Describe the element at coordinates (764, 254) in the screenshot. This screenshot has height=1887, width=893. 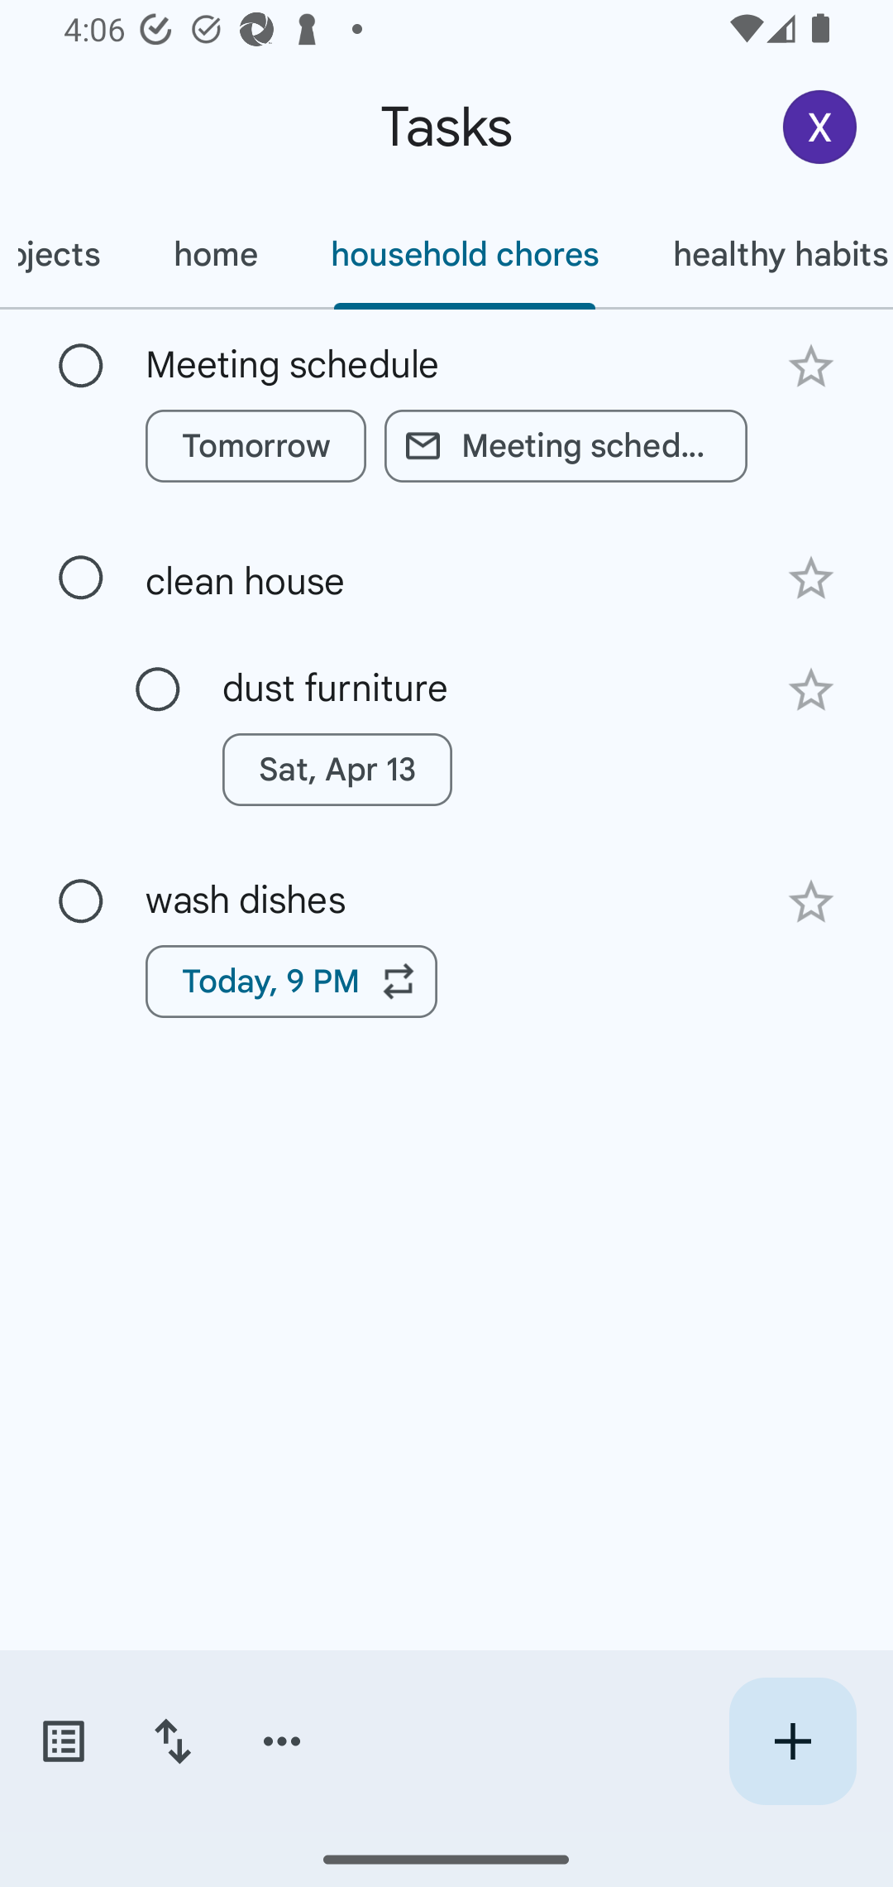
I see `healthy habits` at that location.